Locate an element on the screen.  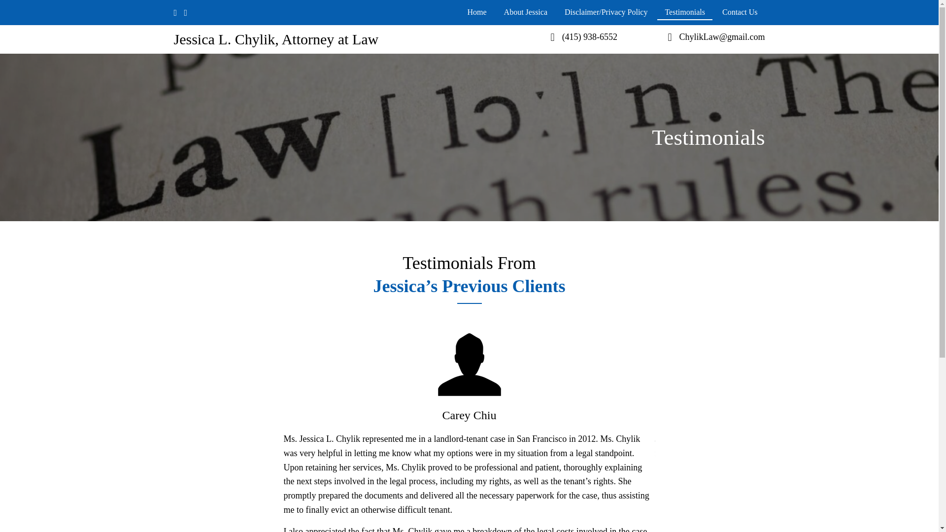
About Jessica is located at coordinates (525, 11).